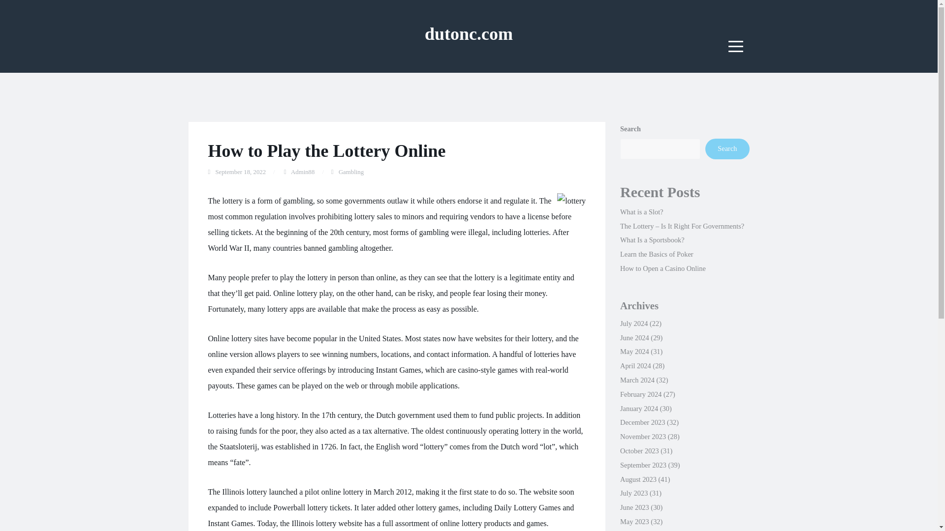  Describe the element at coordinates (639, 408) in the screenshot. I see `January 2024` at that location.